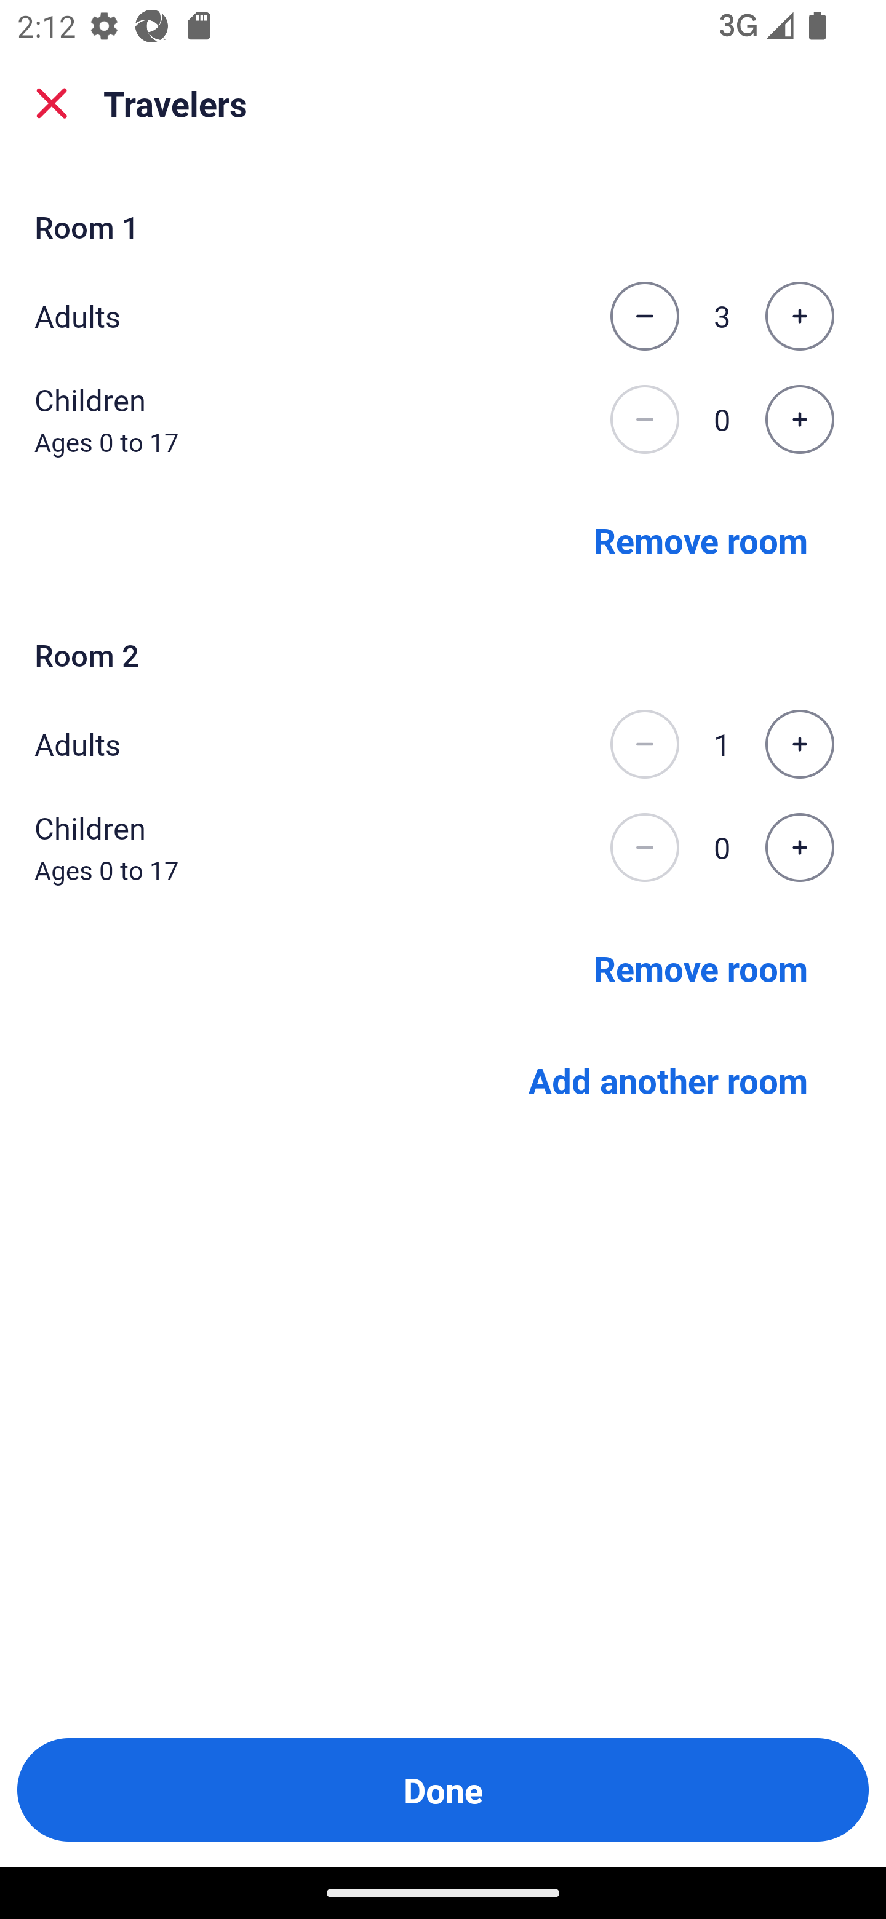 The width and height of the screenshot is (886, 1919). Describe the element at coordinates (668, 1080) in the screenshot. I see `Add another room` at that location.